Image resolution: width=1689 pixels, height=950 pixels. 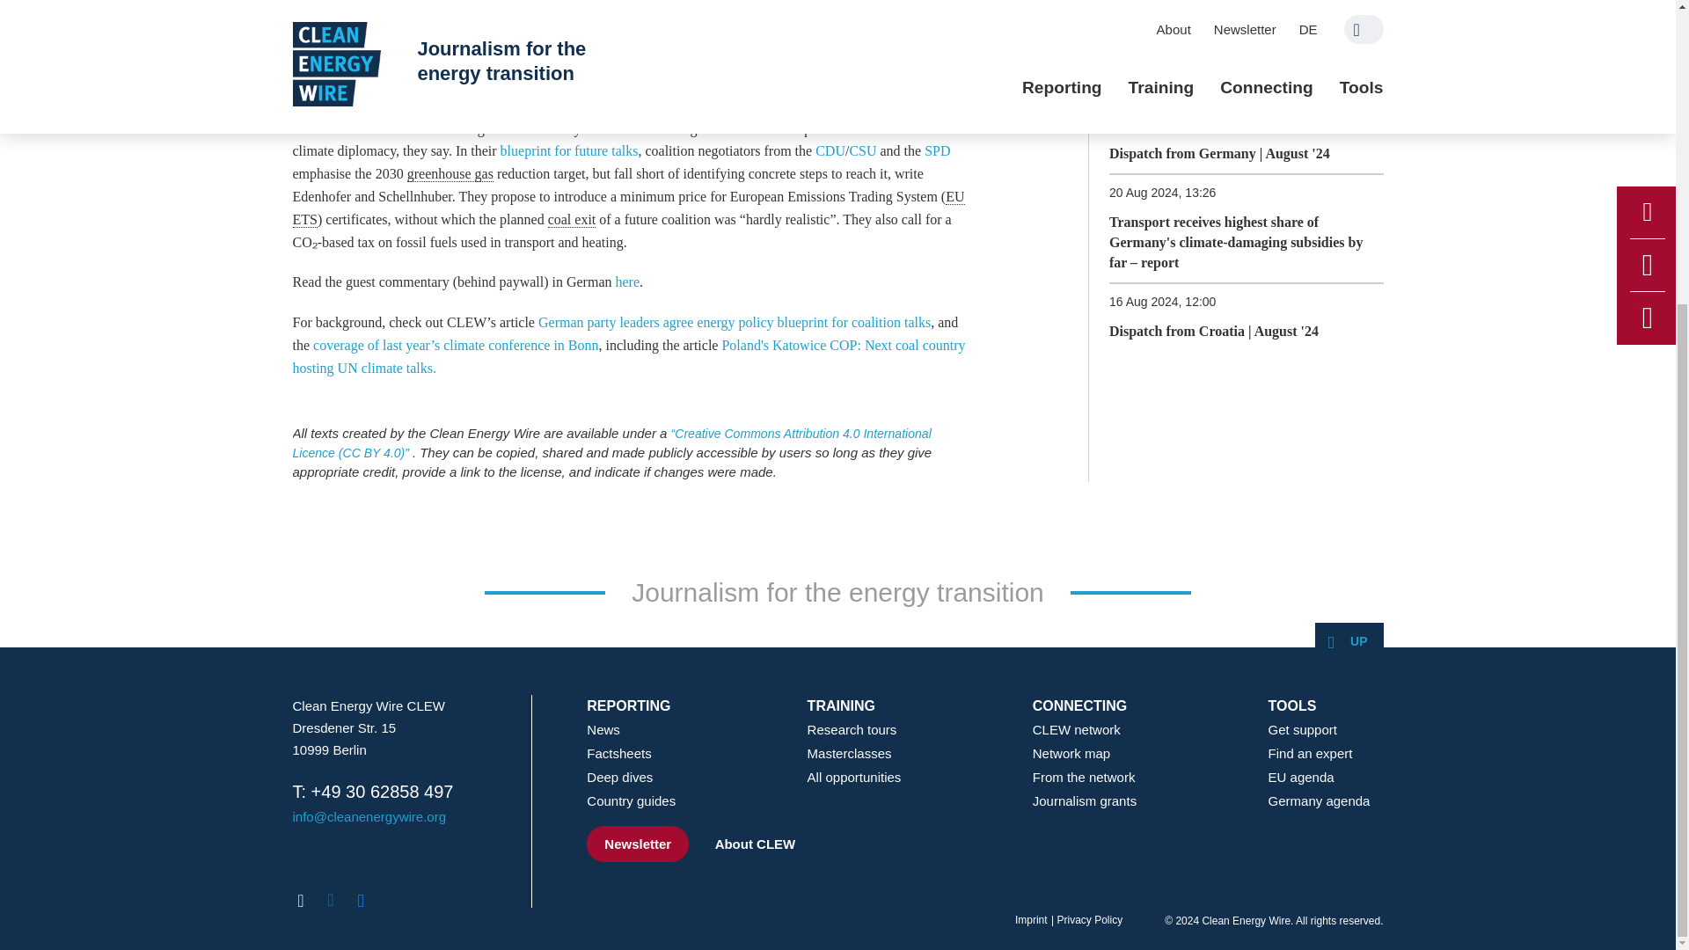 I want to click on Fossil fuels, so click(x=507, y=7).